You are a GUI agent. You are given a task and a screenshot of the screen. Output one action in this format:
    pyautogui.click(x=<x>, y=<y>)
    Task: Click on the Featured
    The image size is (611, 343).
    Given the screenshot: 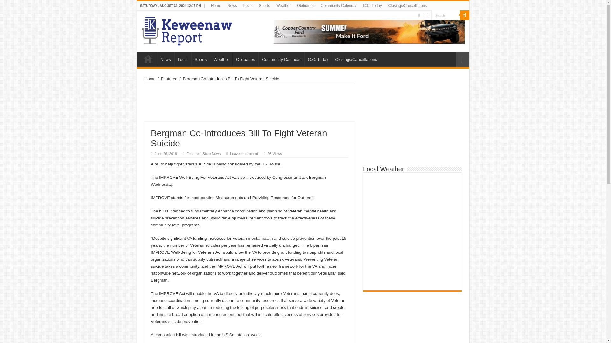 What is the action you would take?
    pyautogui.click(x=193, y=154)
    